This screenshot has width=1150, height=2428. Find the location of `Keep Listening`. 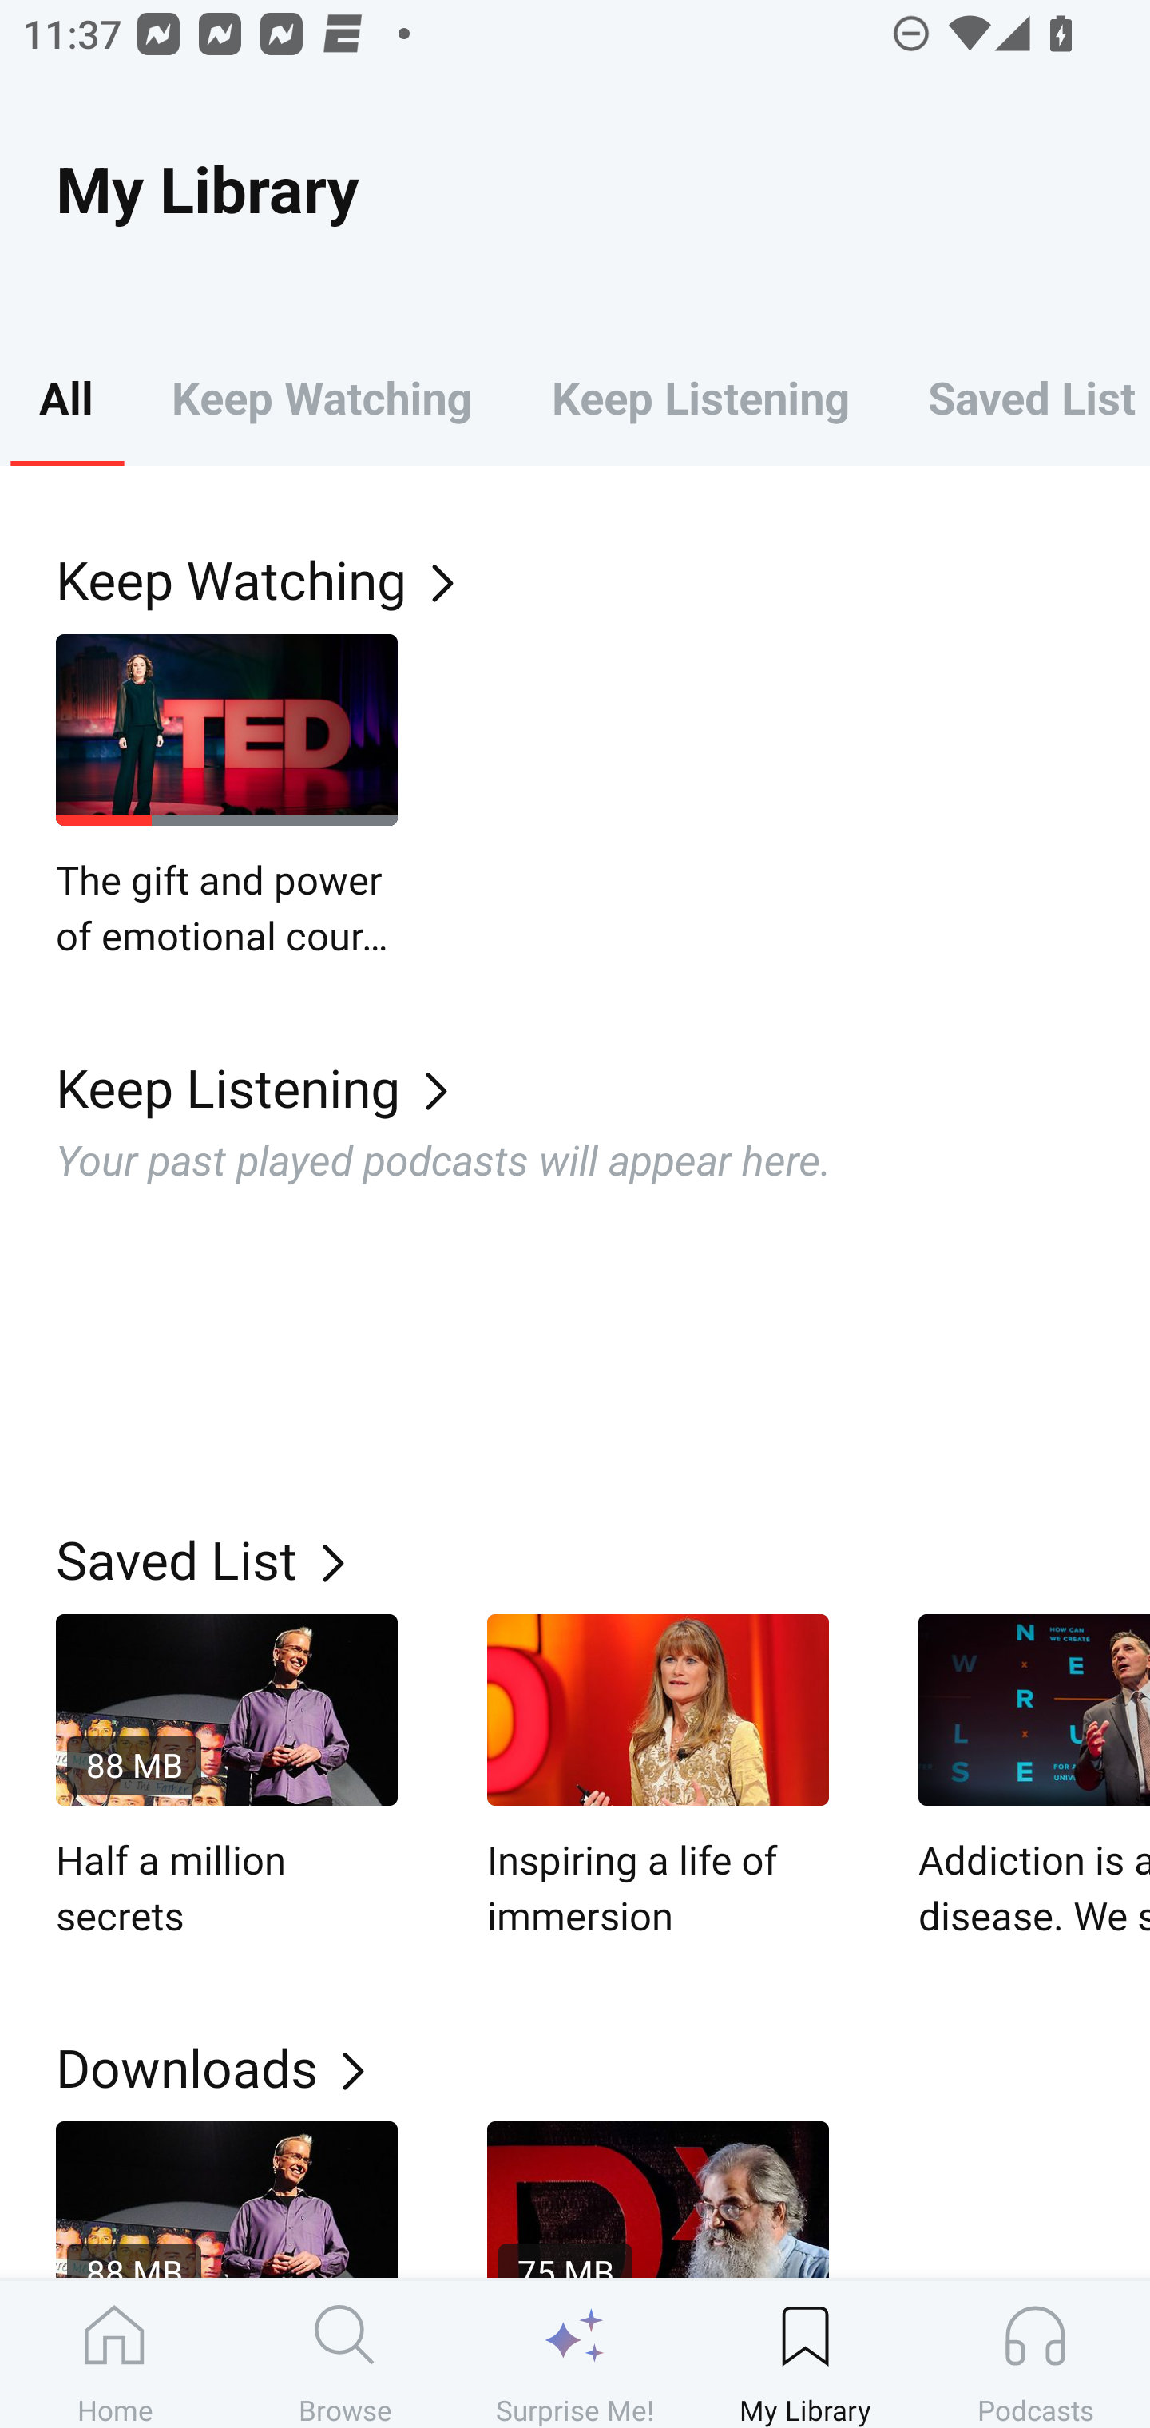

Keep Listening is located at coordinates (603, 1088).